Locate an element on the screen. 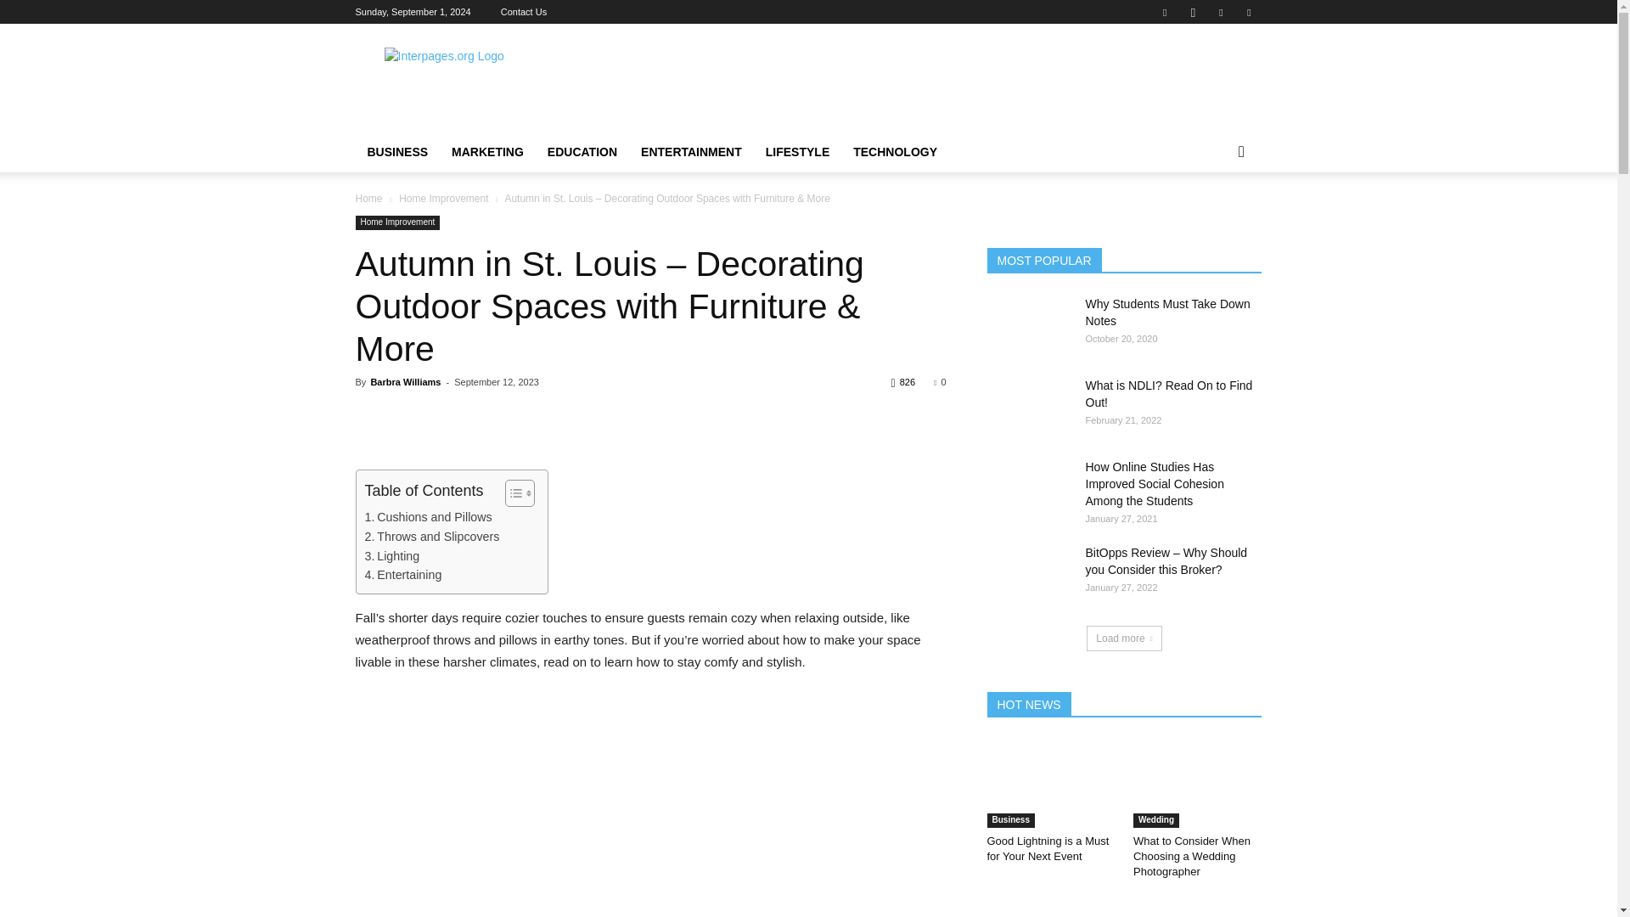 The height and width of the screenshot is (917, 1630). Tumblr is located at coordinates (1248, 12).